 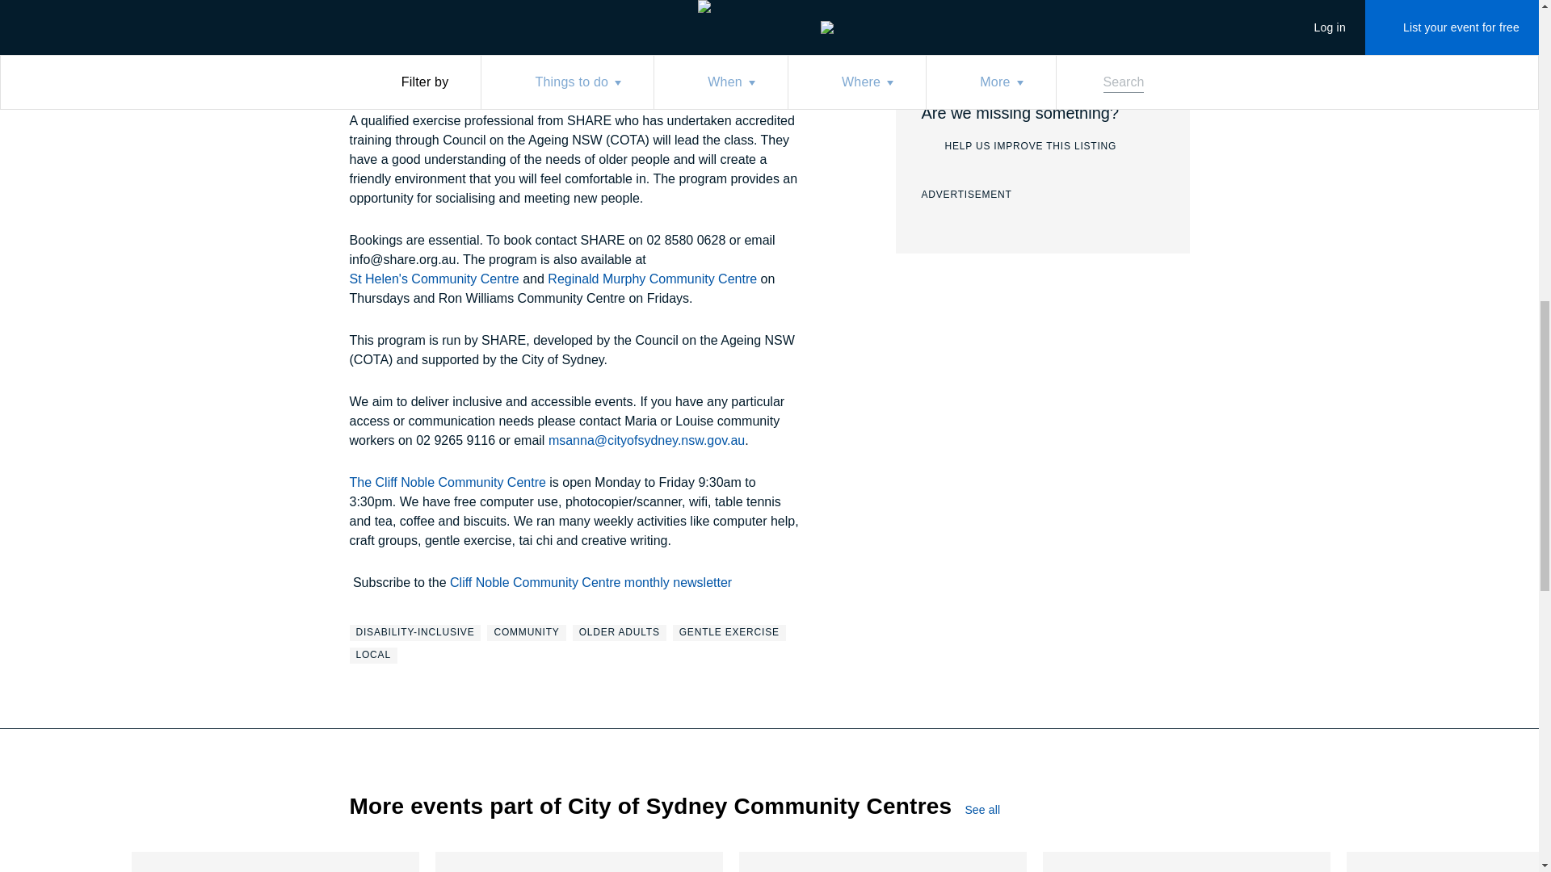 I want to click on COMMUNITY, so click(x=619, y=633).